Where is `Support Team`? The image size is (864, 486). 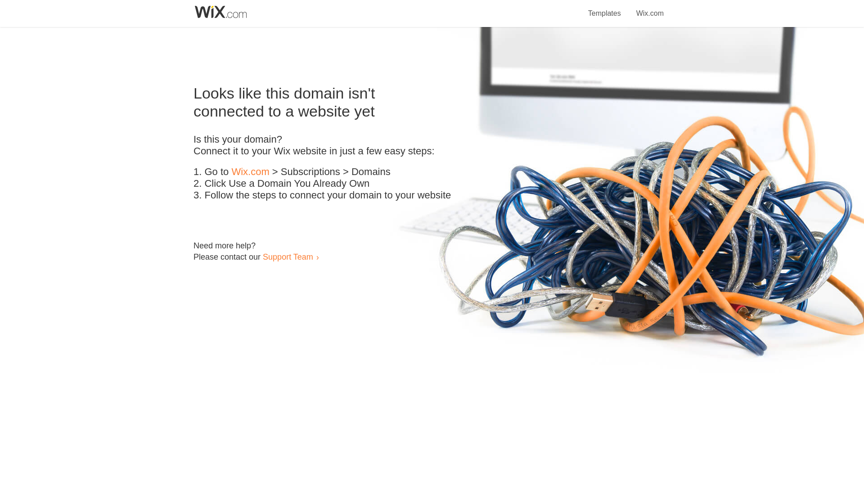 Support Team is located at coordinates (288, 256).